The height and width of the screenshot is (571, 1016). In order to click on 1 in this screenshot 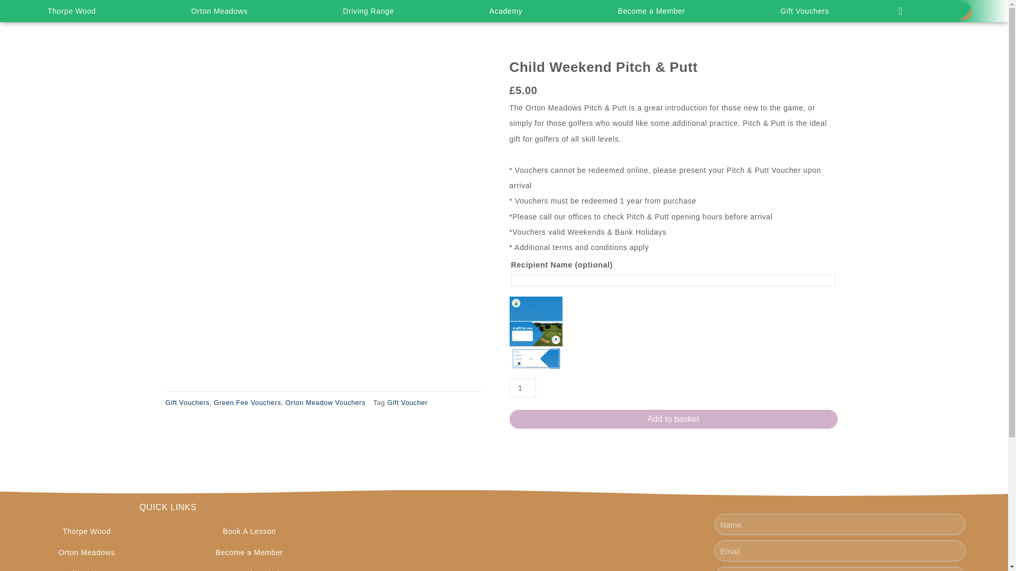, I will do `click(522, 388)`.